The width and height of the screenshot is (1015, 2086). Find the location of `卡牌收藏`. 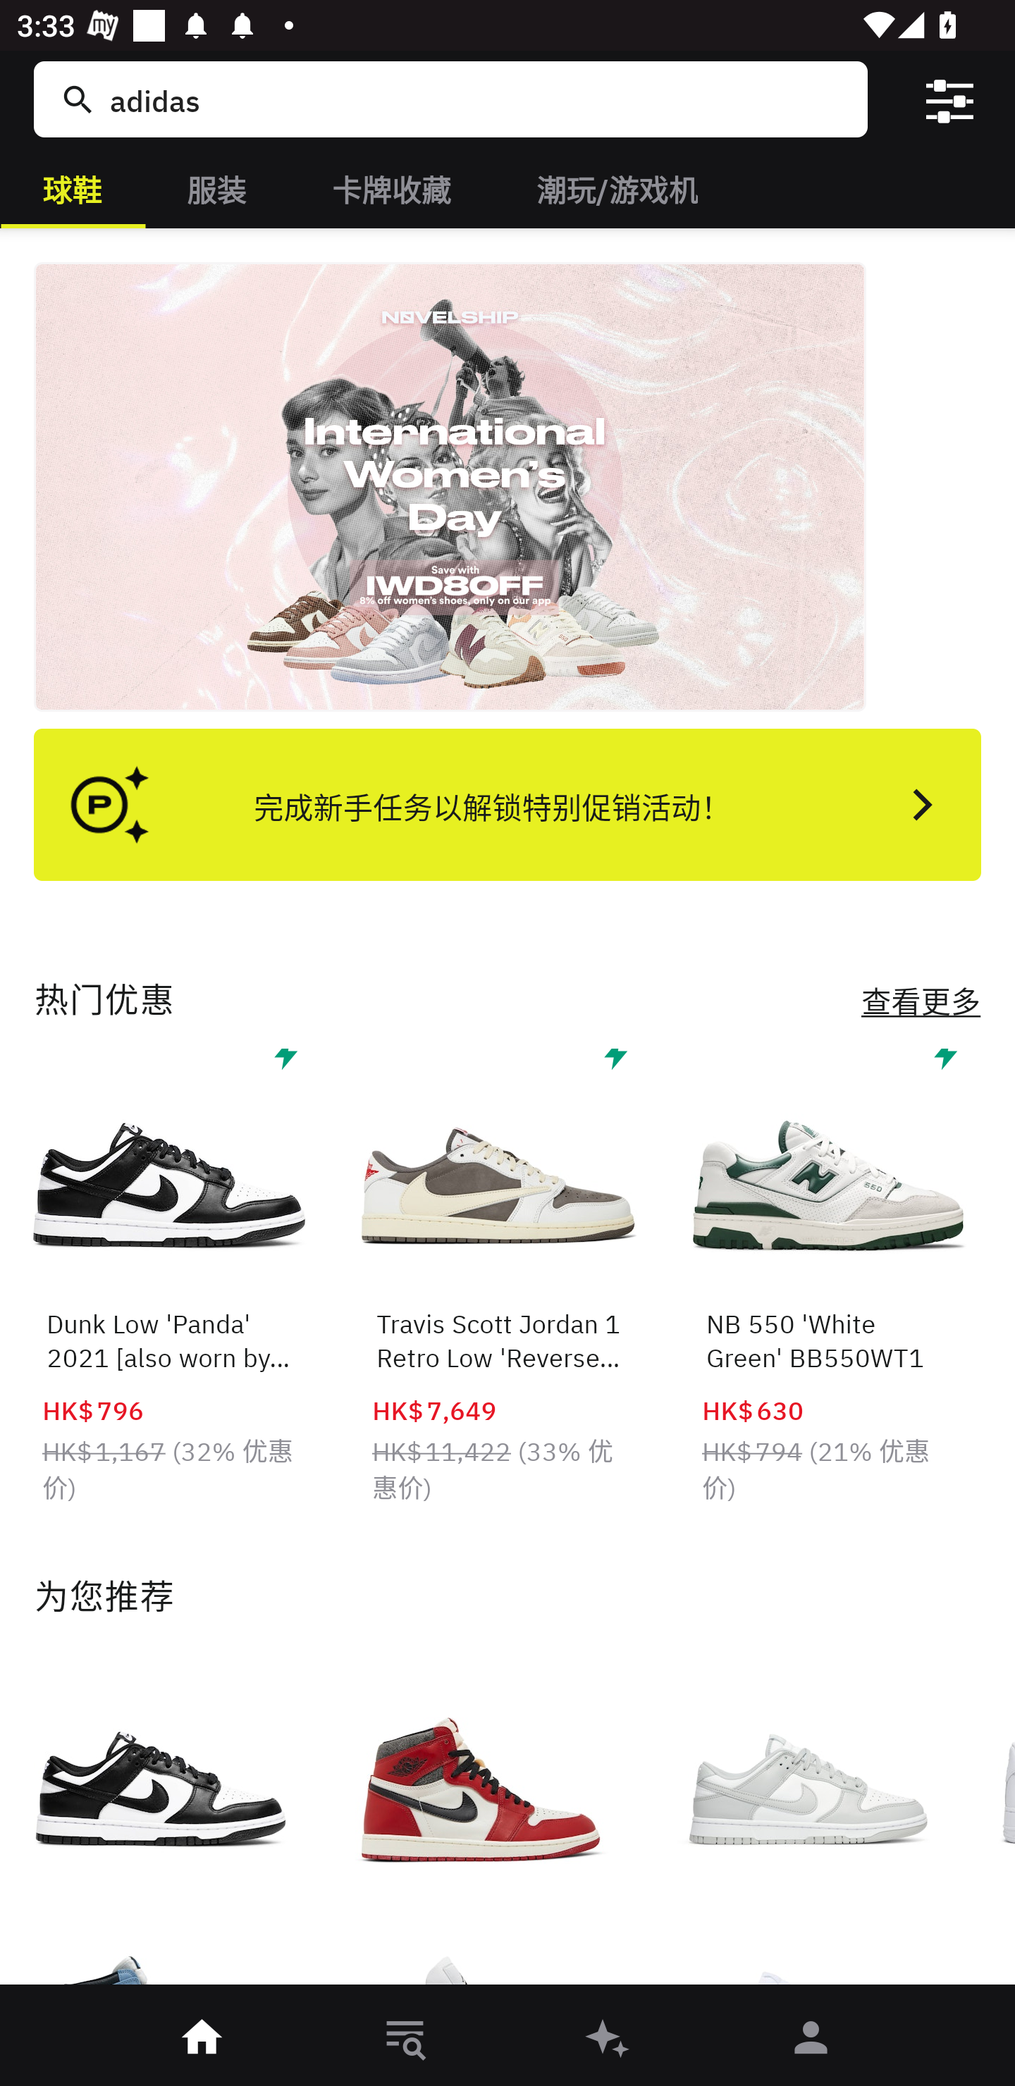

卡牌收藏 is located at coordinates (390, 187).